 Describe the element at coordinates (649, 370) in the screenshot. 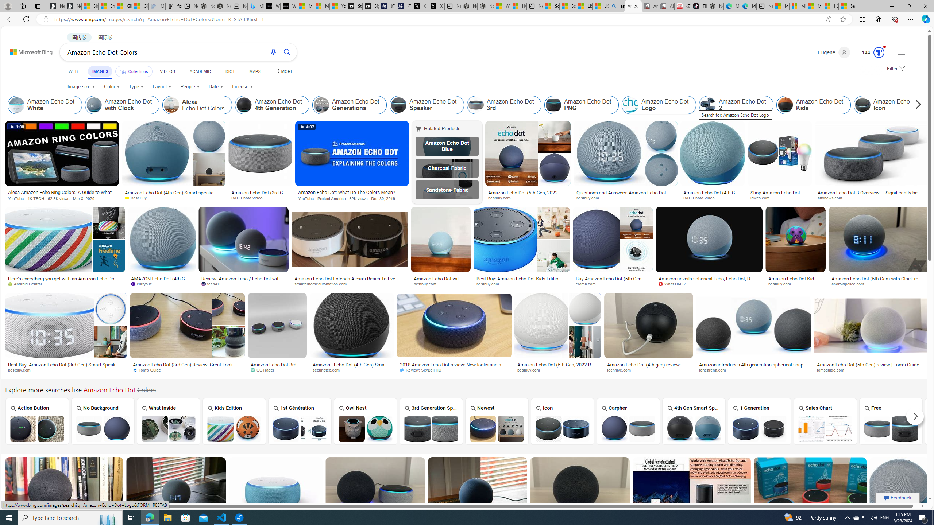

I see `techhive.com` at that location.